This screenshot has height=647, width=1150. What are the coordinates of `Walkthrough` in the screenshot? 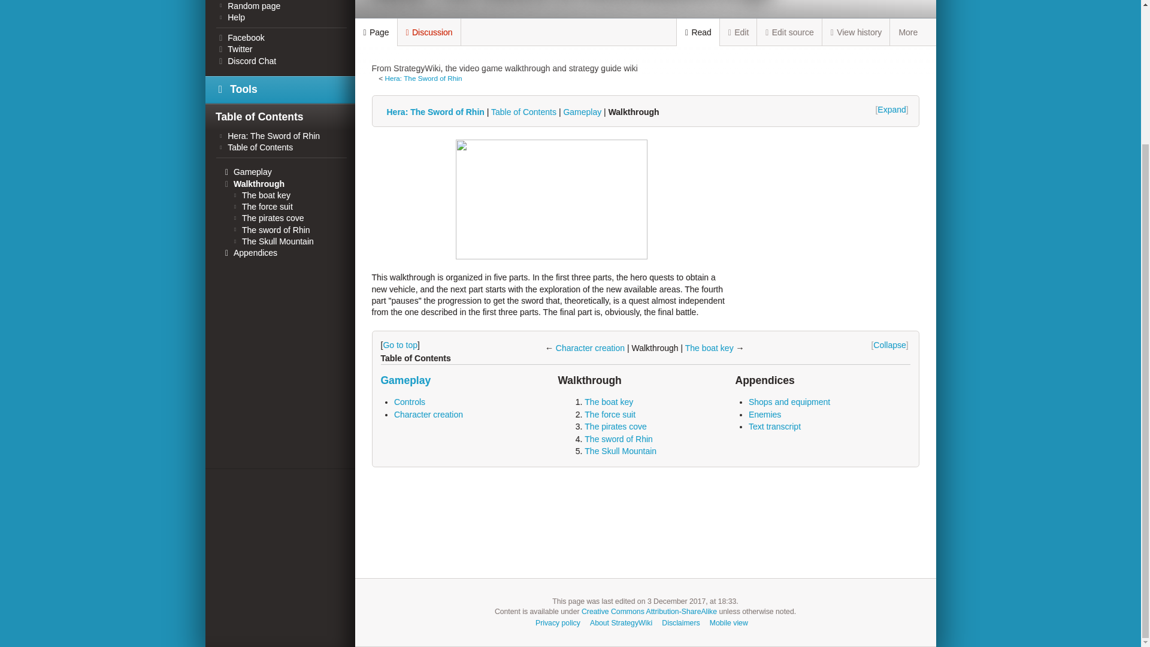 It's located at (634, 112).